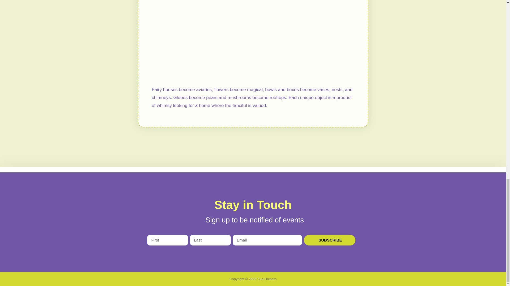 Image resolution: width=510 pixels, height=286 pixels. I want to click on SUBSCRIBE, so click(330, 240).